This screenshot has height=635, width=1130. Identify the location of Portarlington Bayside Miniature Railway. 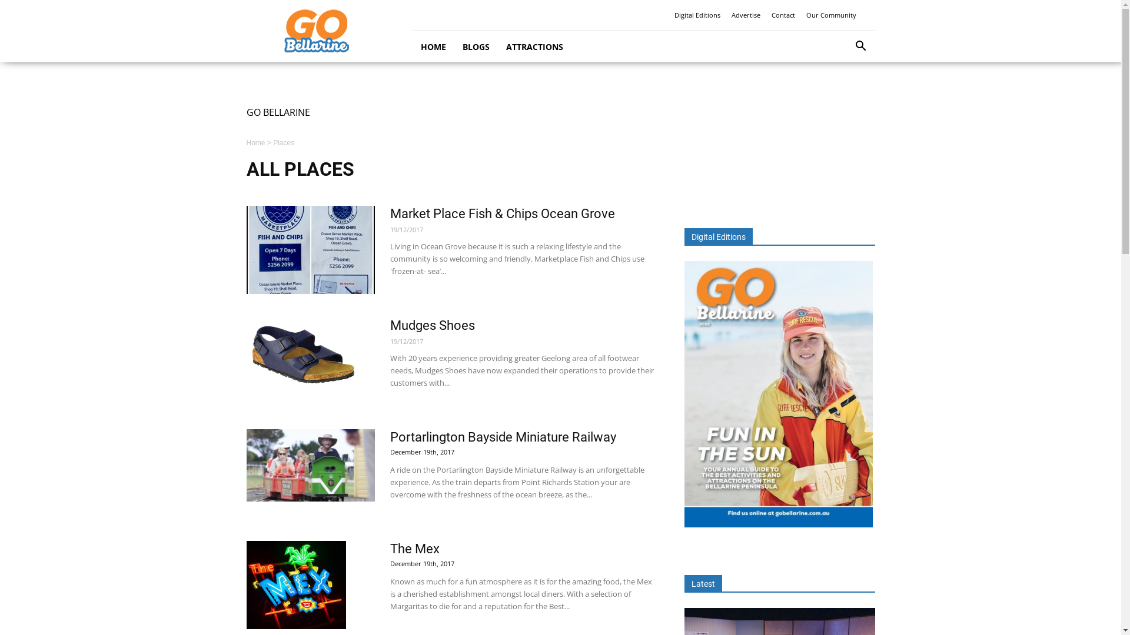
(310, 466).